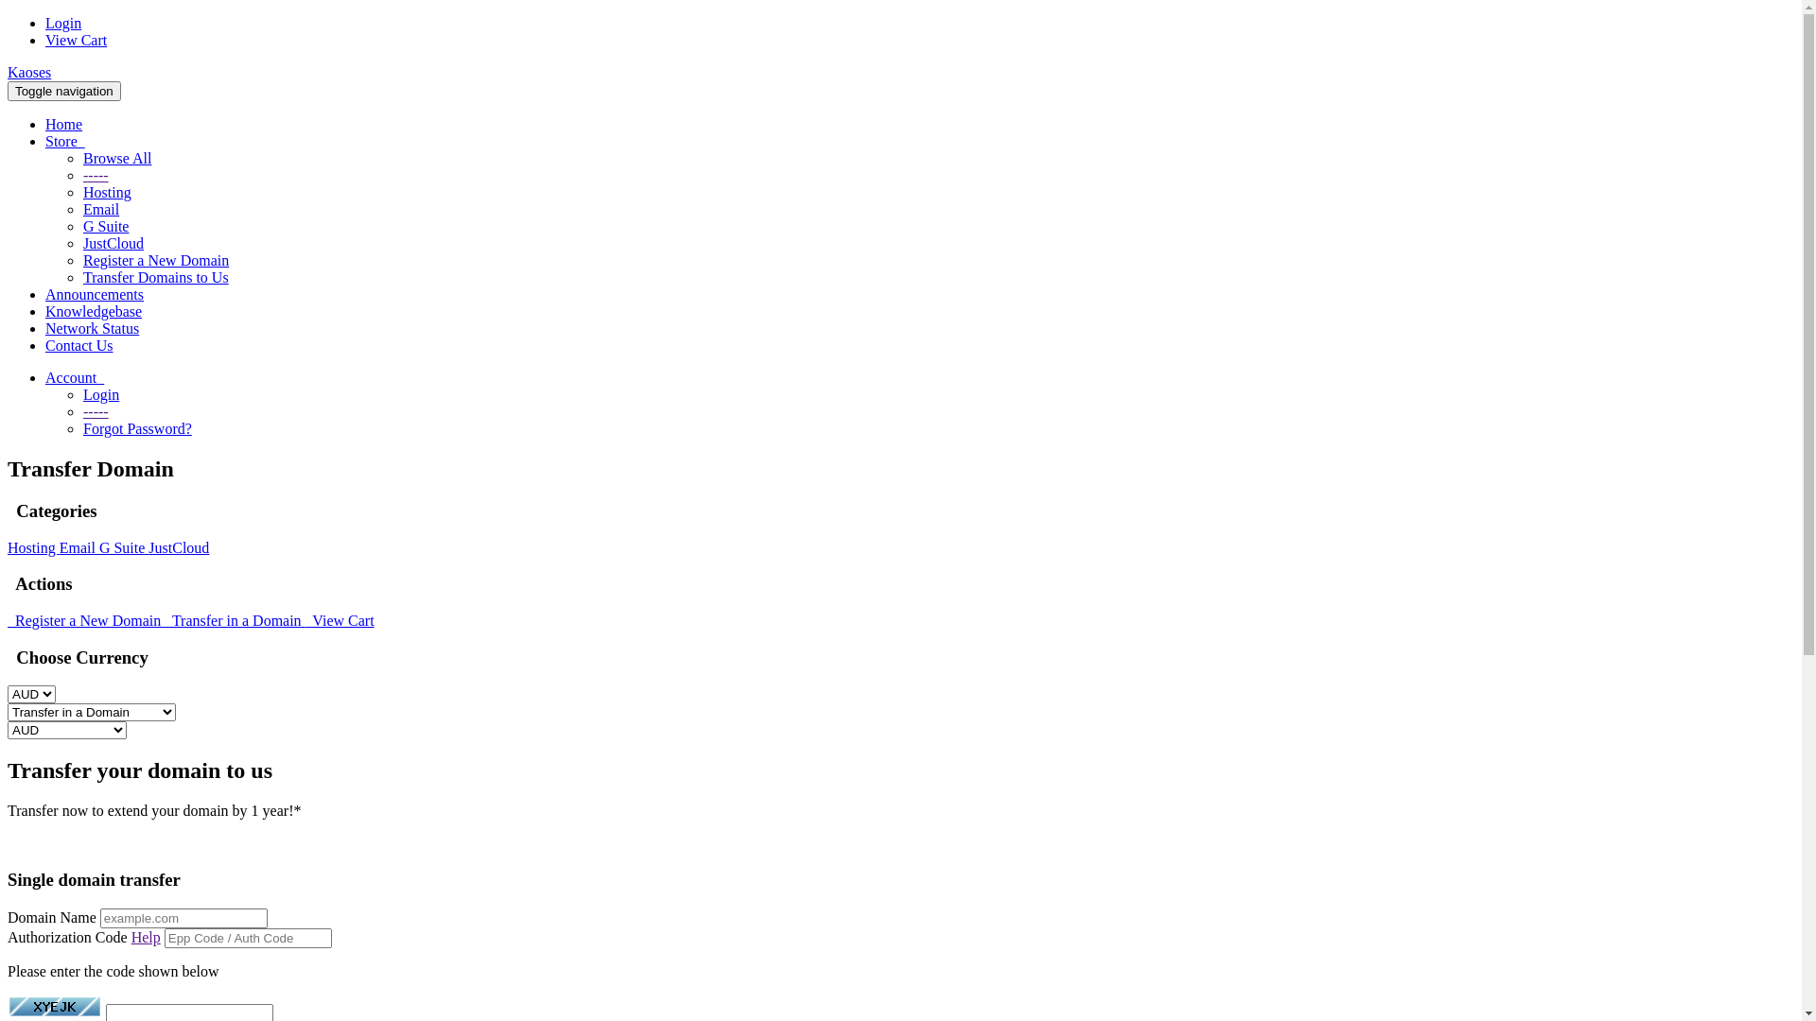  Describe the element at coordinates (94, 312) in the screenshot. I see `Knowledgebase` at that location.